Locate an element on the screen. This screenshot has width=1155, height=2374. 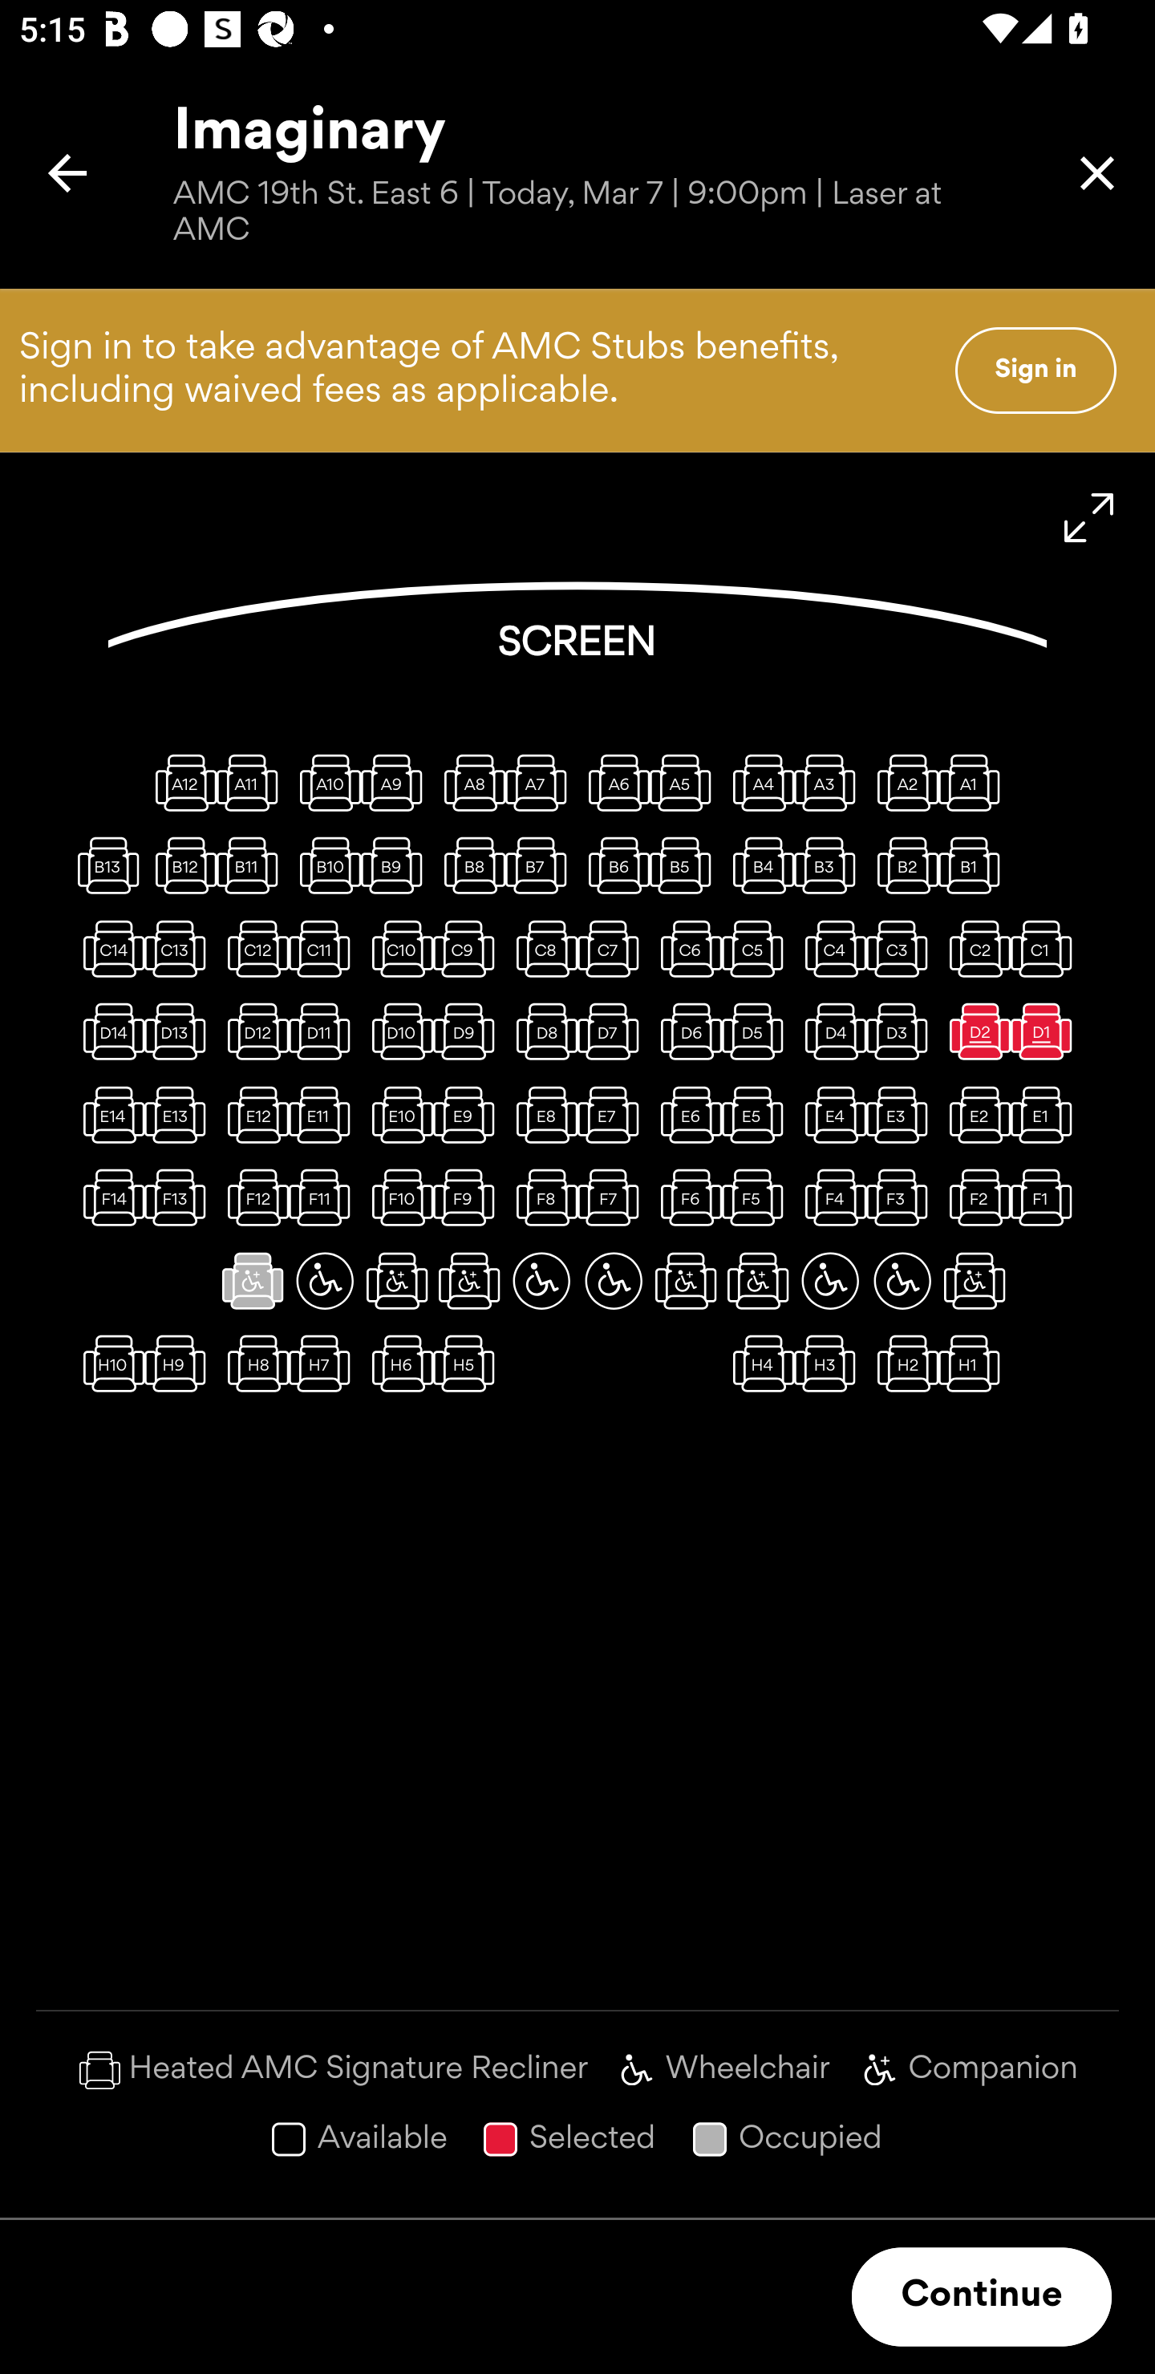
E9, Regular seat, available is located at coordinates (469, 1114).